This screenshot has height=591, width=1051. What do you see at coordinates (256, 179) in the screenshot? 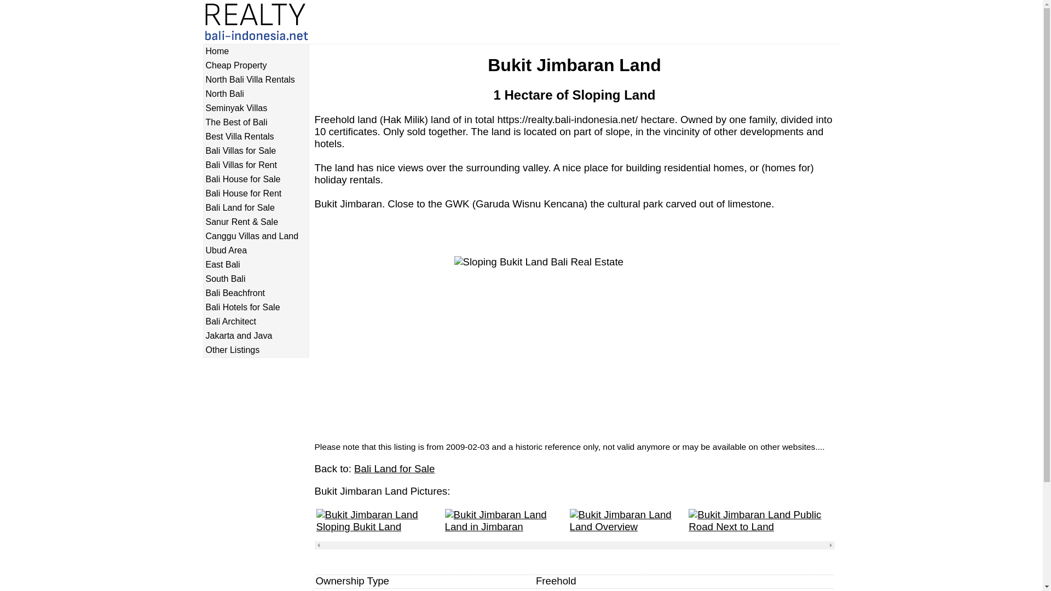
I see `Bali House for Sale` at bounding box center [256, 179].